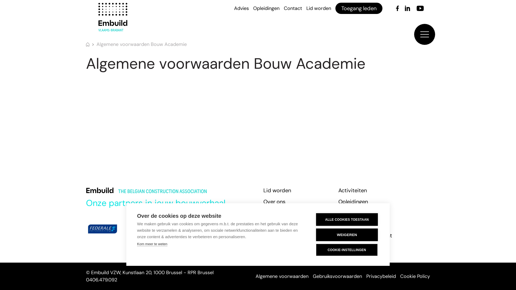 The width and height of the screenshot is (516, 290). Describe the element at coordinates (353, 202) in the screenshot. I see `Opleidingen` at that location.